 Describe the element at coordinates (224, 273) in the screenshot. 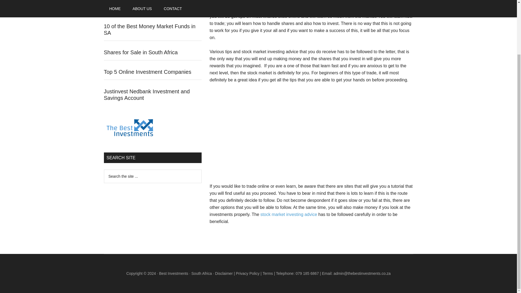

I see `Disclaimer` at that location.